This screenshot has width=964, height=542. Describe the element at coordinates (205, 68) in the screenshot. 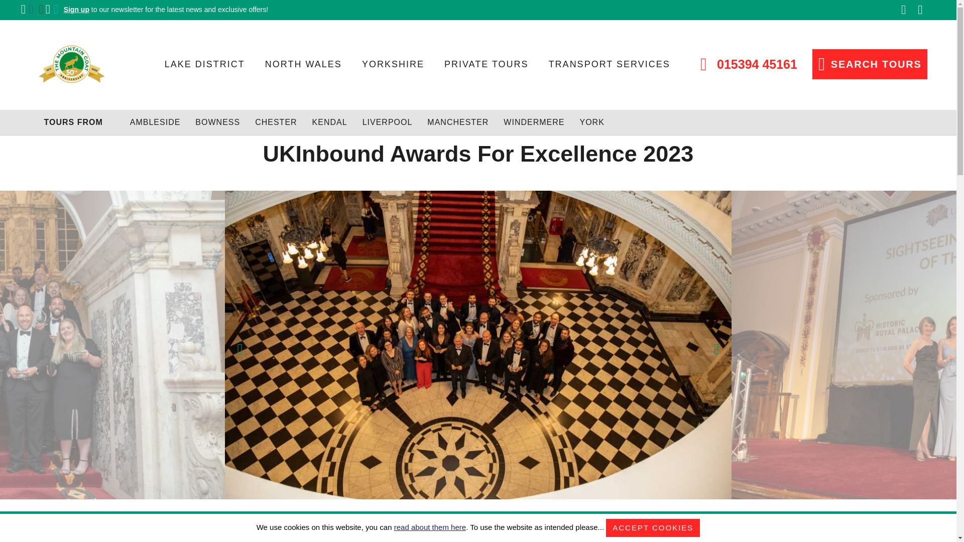

I see `LAKE DISTRICT` at that location.